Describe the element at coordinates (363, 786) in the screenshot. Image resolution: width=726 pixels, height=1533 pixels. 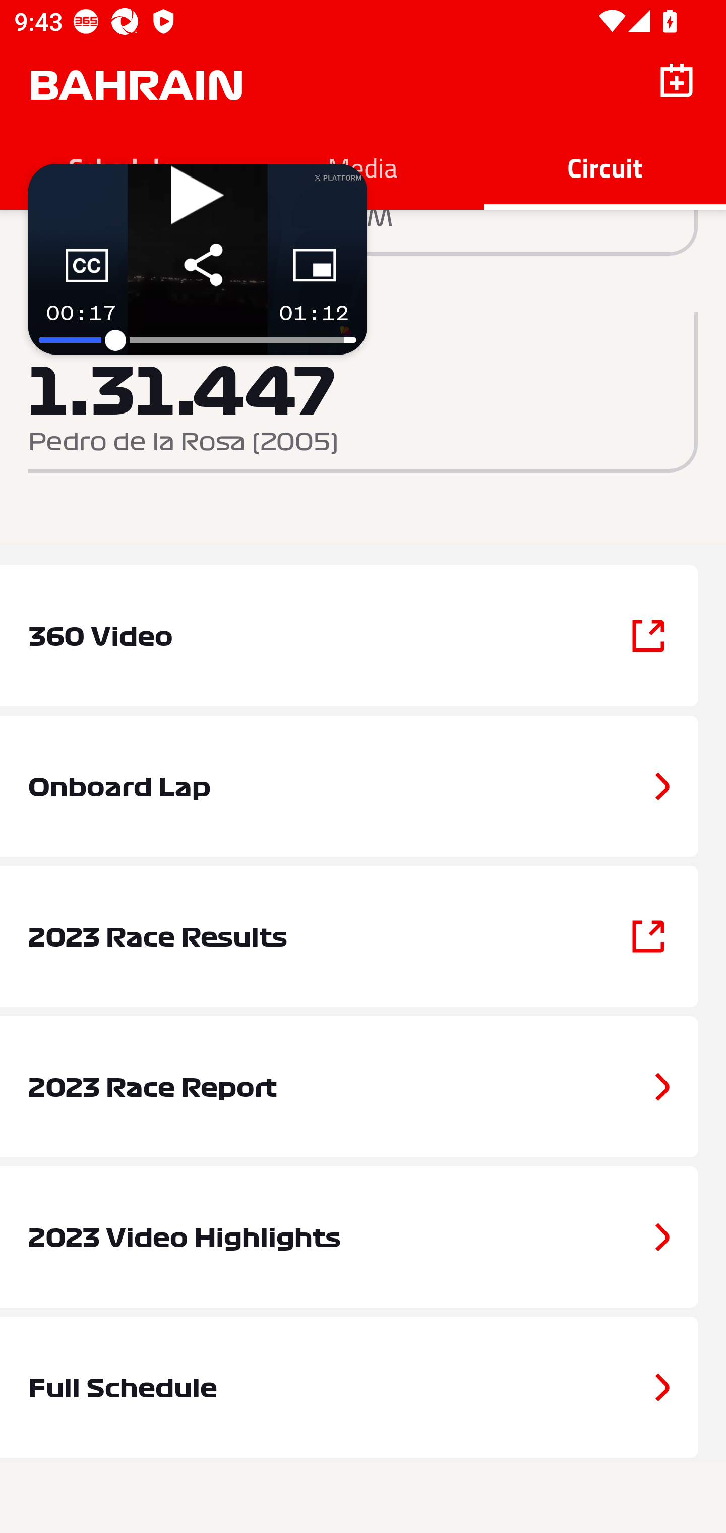
I see `Onboard Lap. Double click to open Onboard Lap` at that location.